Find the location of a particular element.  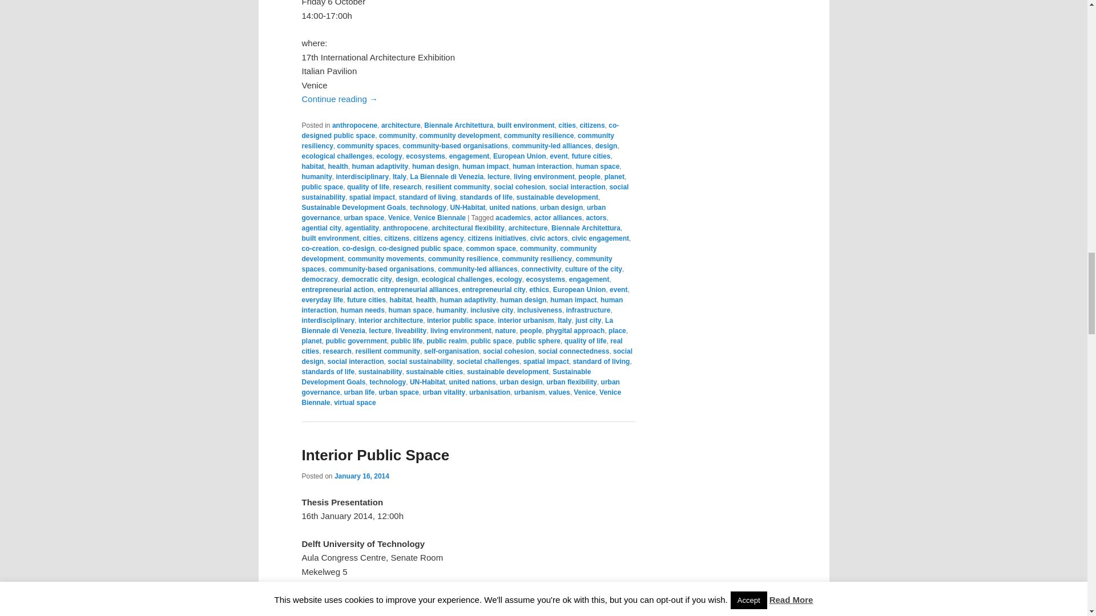

16:00 is located at coordinates (361, 476).